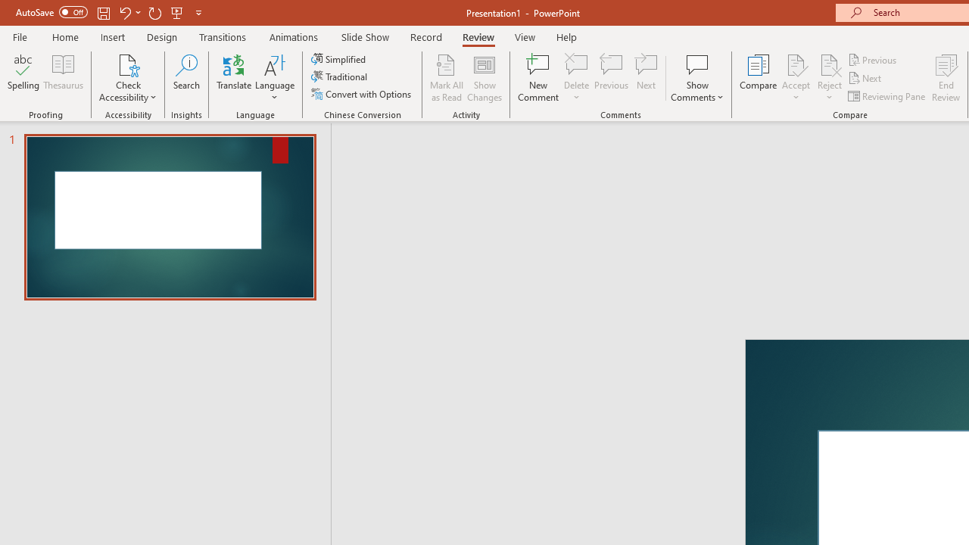  What do you see at coordinates (577, 77) in the screenshot?
I see `Delete` at bounding box center [577, 77].